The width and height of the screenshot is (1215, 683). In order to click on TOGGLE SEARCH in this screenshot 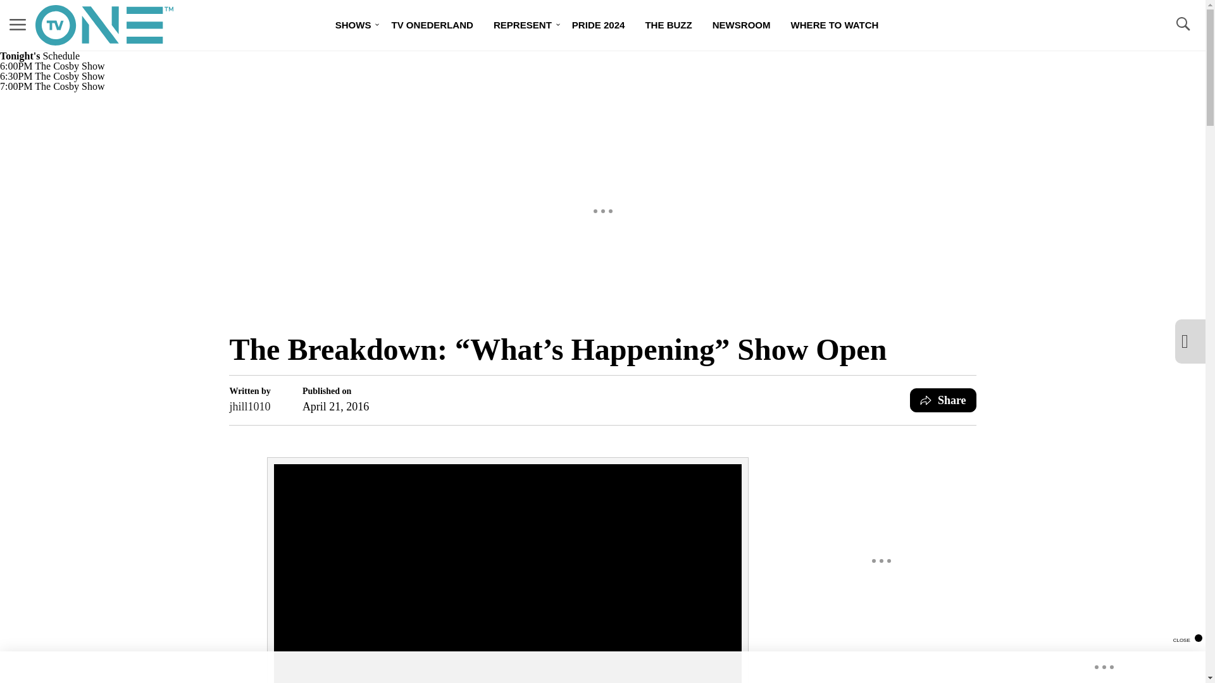, I will do `click(1182, 24)`.